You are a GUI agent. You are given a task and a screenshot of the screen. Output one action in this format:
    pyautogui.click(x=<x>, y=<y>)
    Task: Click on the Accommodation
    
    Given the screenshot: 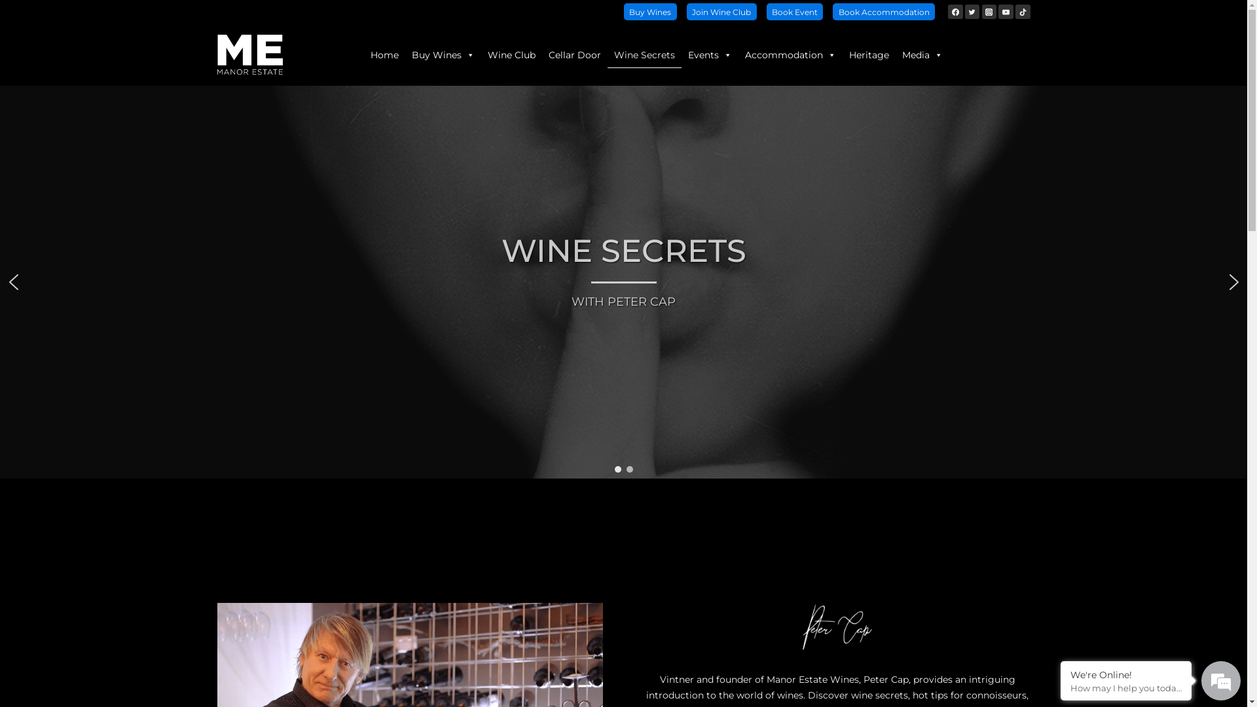 What is the action you would take?
    pyautogui.click(x=791, y=55)
    